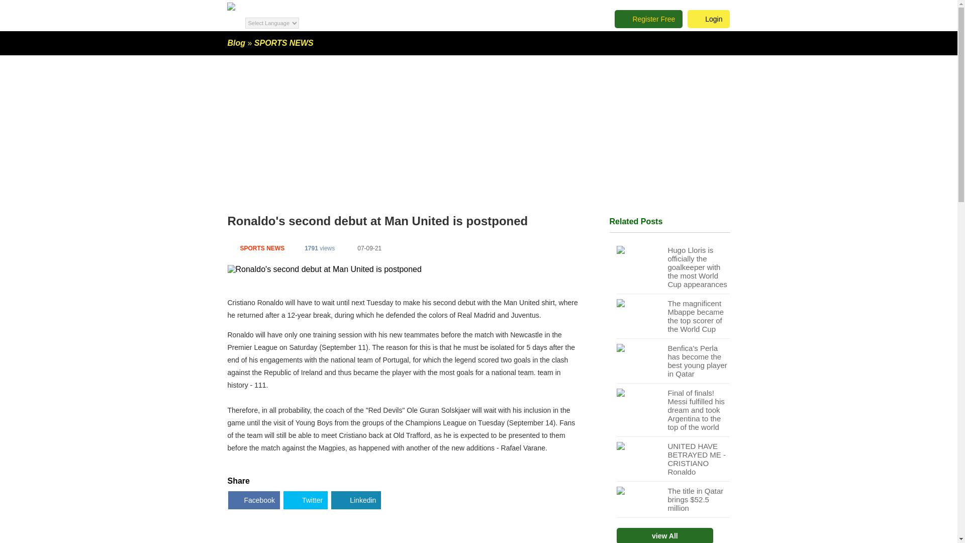 The width and height of the screenshot is (965, 543). Describe the element at coordinates (664, 535) in the screenshot. I see `view All` at that location.